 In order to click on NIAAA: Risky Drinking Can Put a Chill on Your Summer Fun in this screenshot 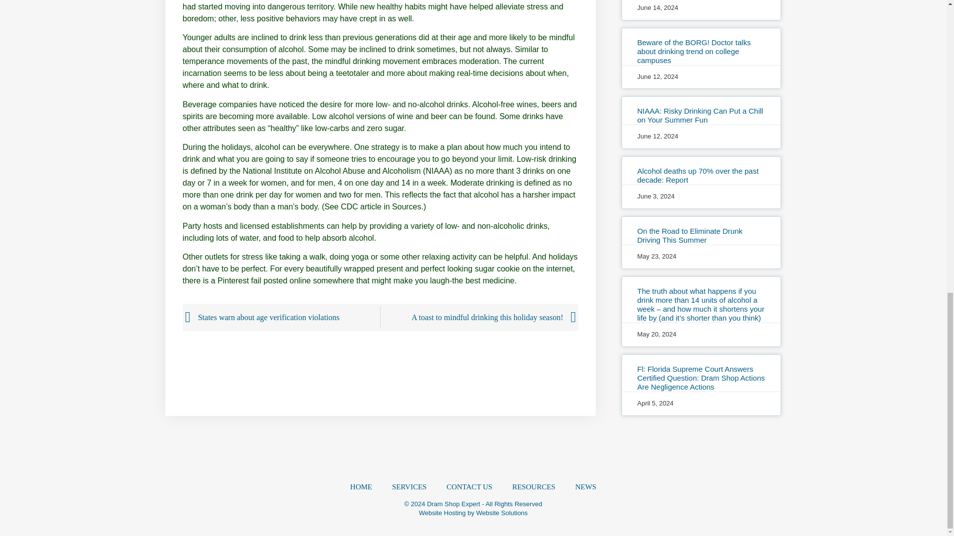, I will do `click(700, 115)`.